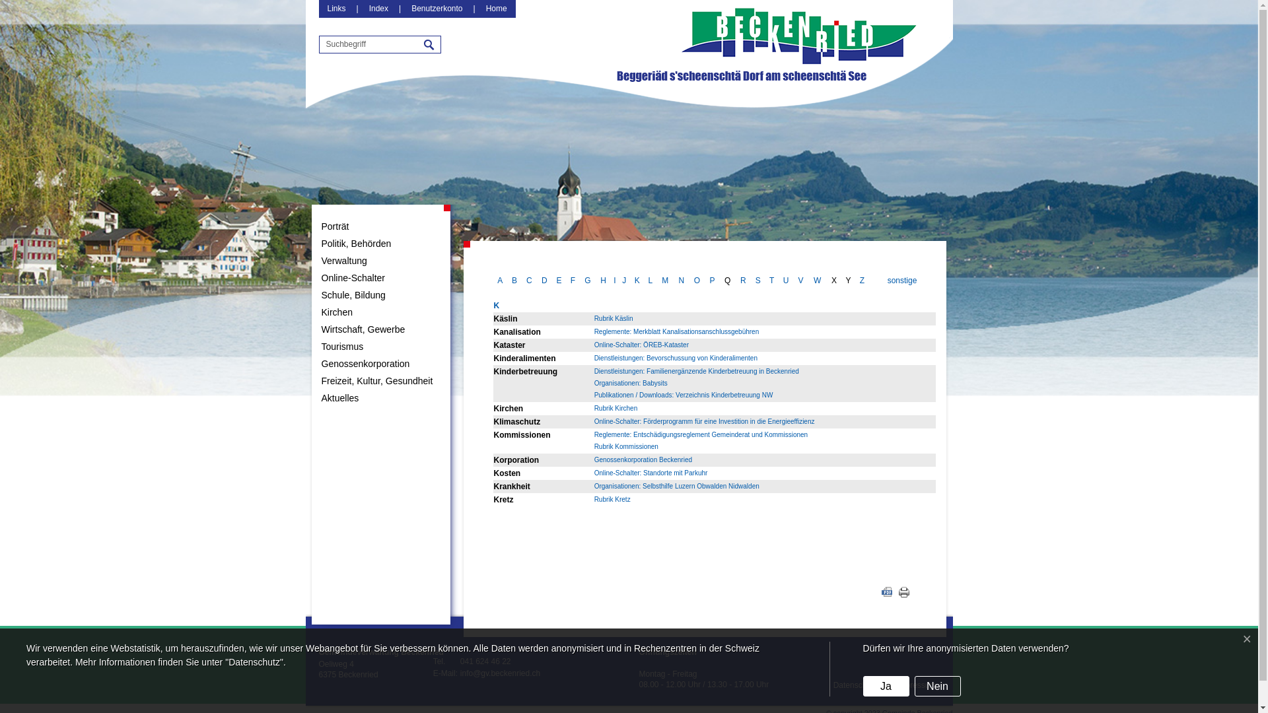 This screenshot has height=713, width=1268. I want to click on Dienstleistungen: Bevorschussung von Kinderalimenten, so click(676, 358).